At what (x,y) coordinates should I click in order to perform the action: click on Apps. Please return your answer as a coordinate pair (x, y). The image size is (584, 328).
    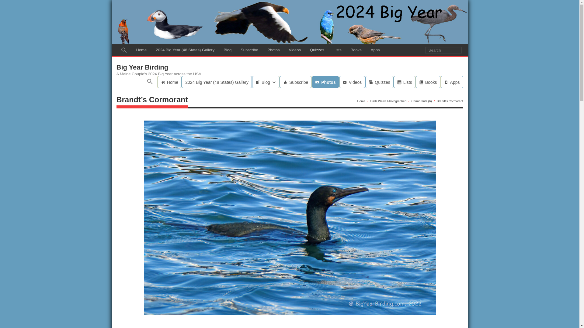
    Looking at the image, I should click on (375, 50).